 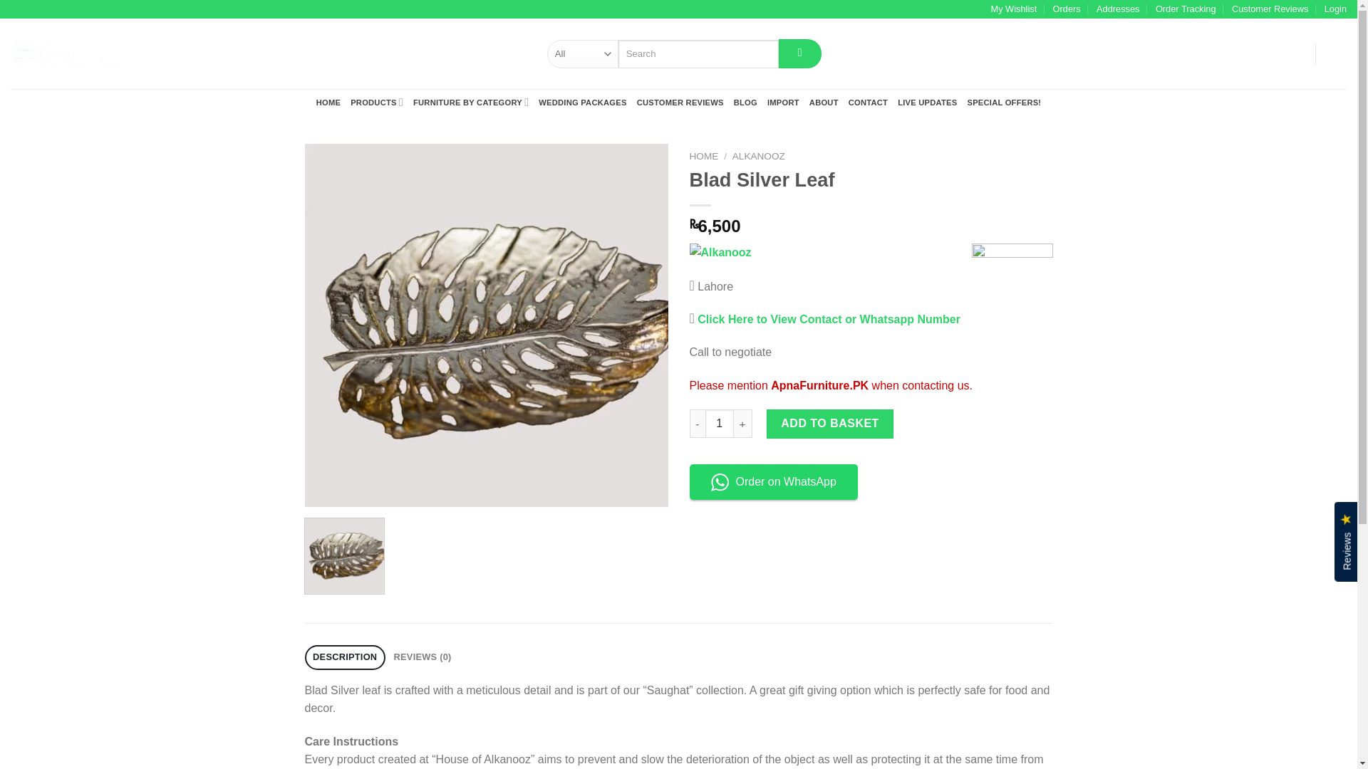 I want to click on PRODUCTS, so click(x=376, y=103).